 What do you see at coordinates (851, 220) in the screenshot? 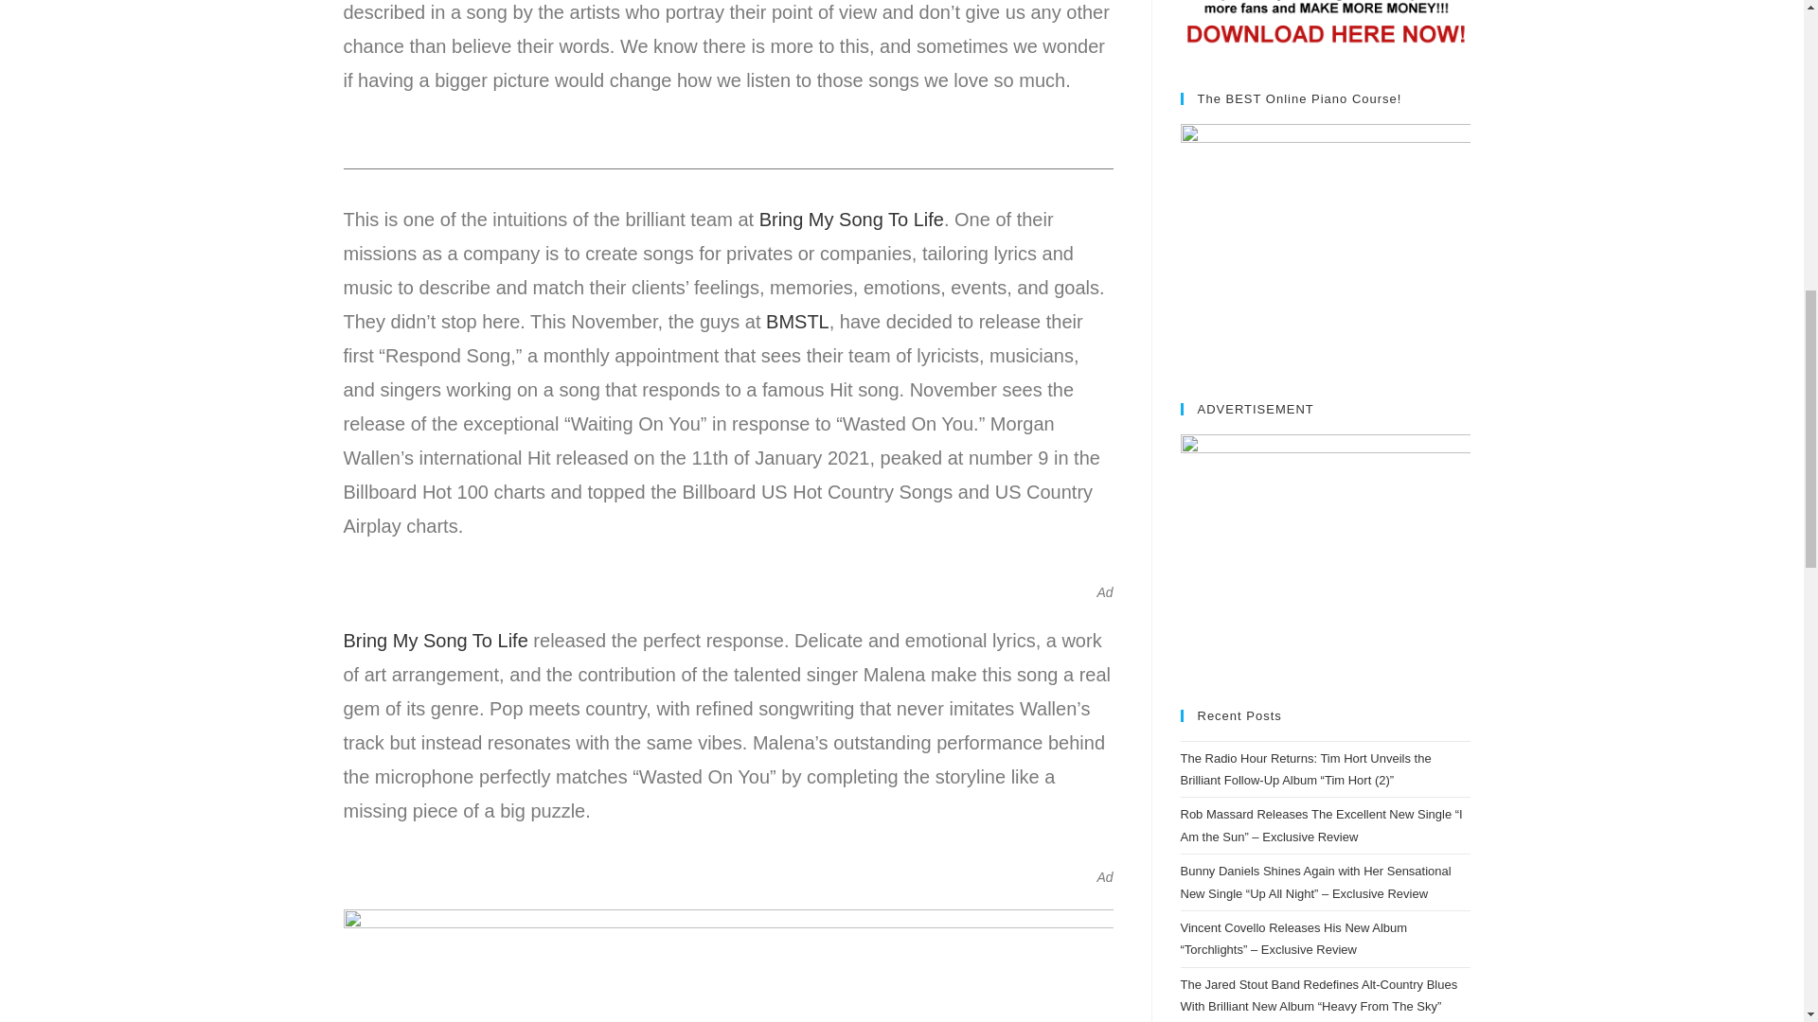
I see `Bring My Song To Life` at bounding box center [851, 220].